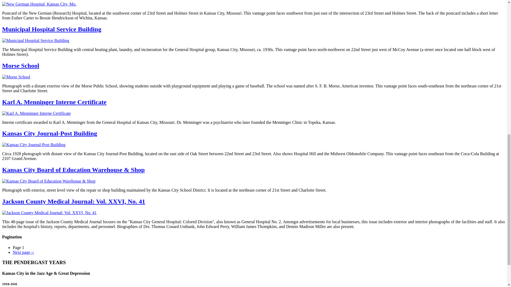  I want to click on Go to next page, so click(23, 252).